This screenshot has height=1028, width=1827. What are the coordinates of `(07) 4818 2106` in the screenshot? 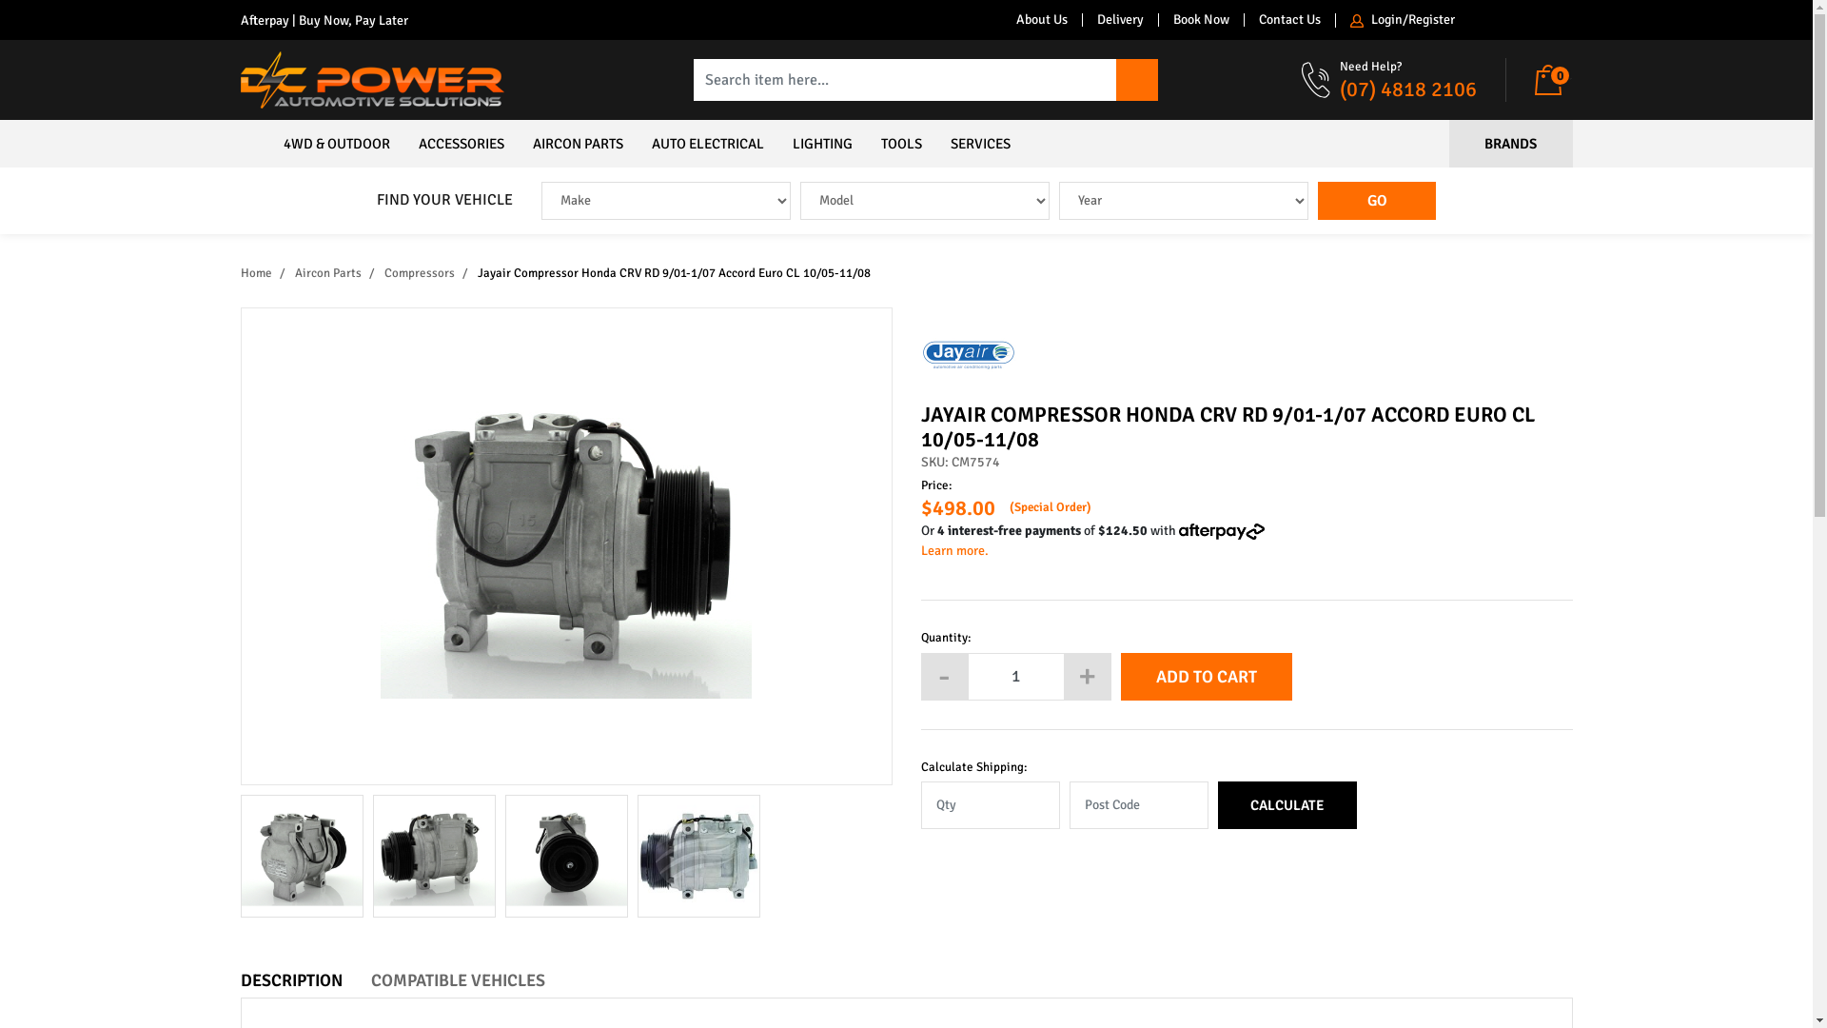 It's located at (1408, 89).